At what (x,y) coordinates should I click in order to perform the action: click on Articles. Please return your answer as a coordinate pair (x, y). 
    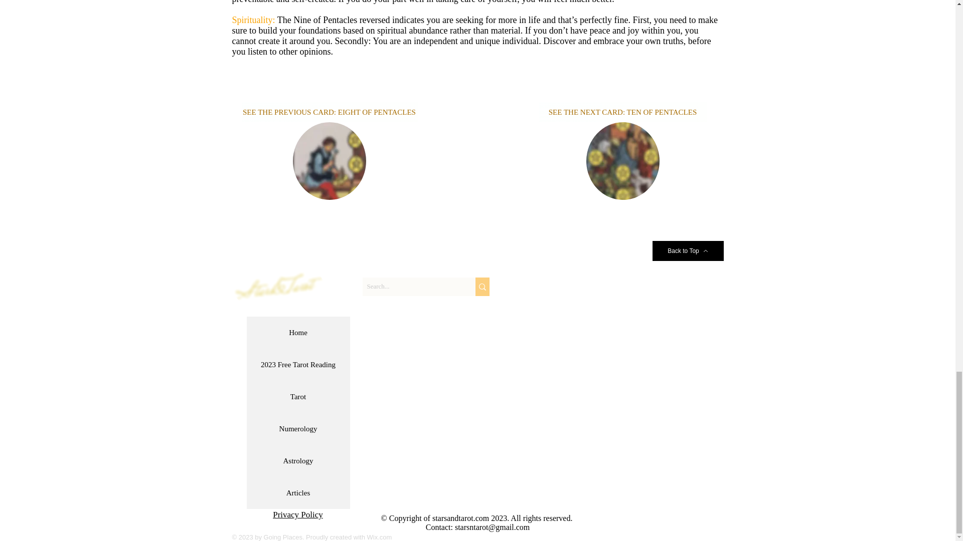
    Looking at the image, I should click on (298, 493).